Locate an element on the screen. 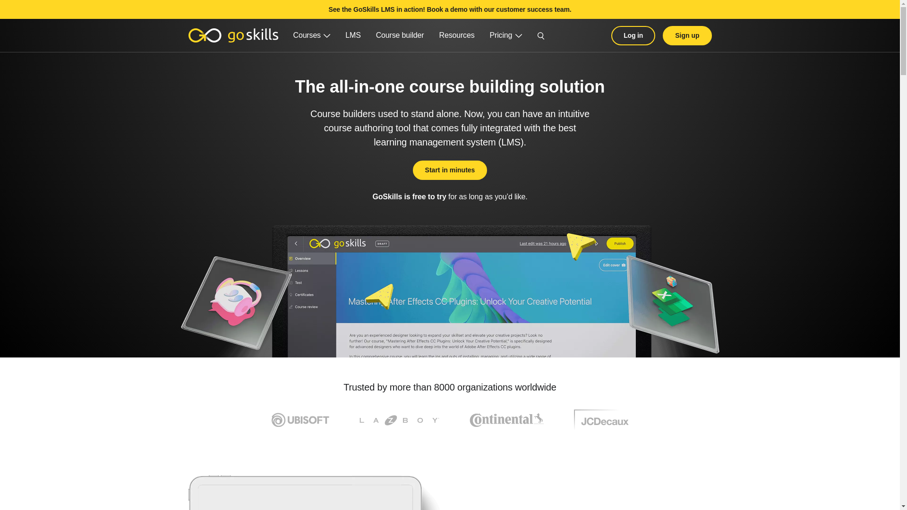 The image size is (907, 510). Sign up is located at coordinates (687, 35).